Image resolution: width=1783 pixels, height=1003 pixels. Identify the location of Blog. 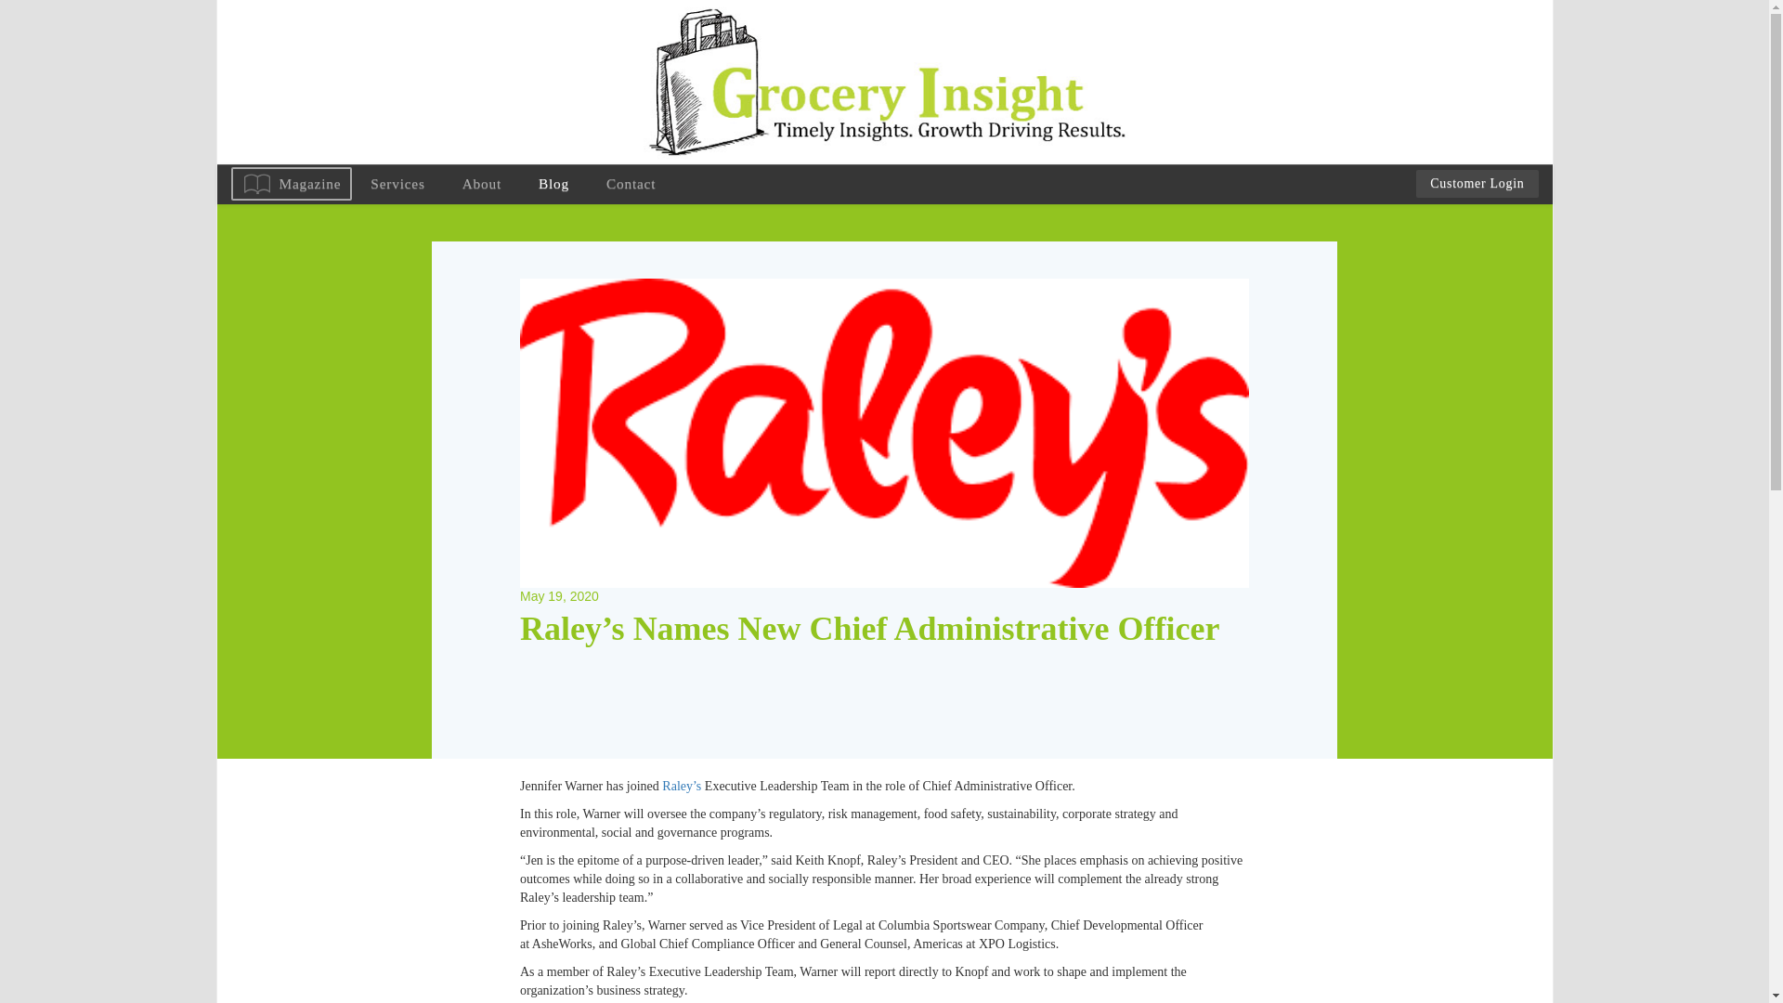
(553, 184).